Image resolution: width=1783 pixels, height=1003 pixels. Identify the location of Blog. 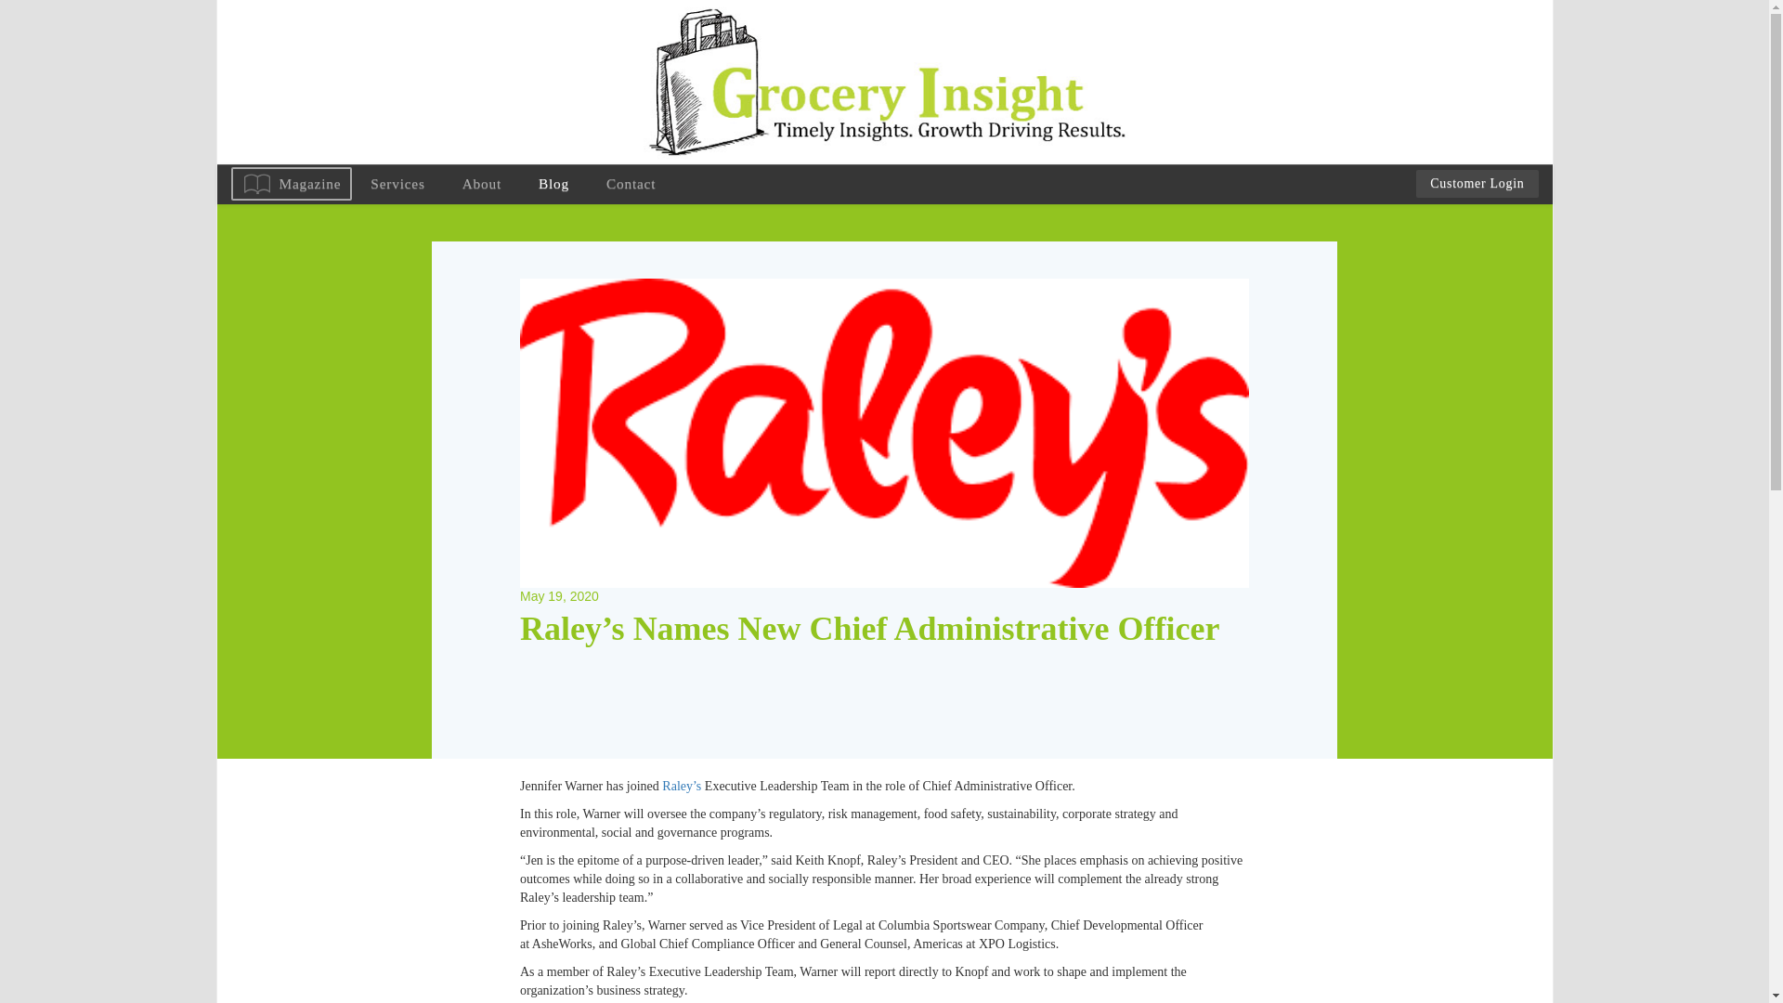
(553, 184).